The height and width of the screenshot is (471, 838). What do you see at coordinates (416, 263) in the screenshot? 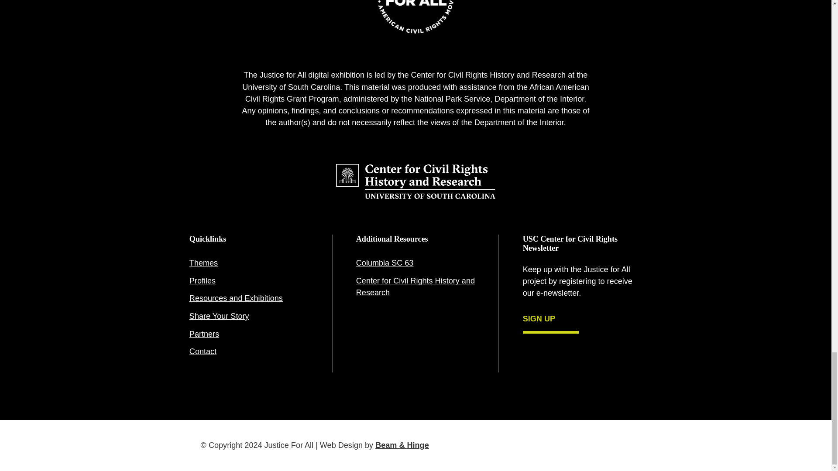
I see `Columbia SC 63` at bounding box center [416, 263].